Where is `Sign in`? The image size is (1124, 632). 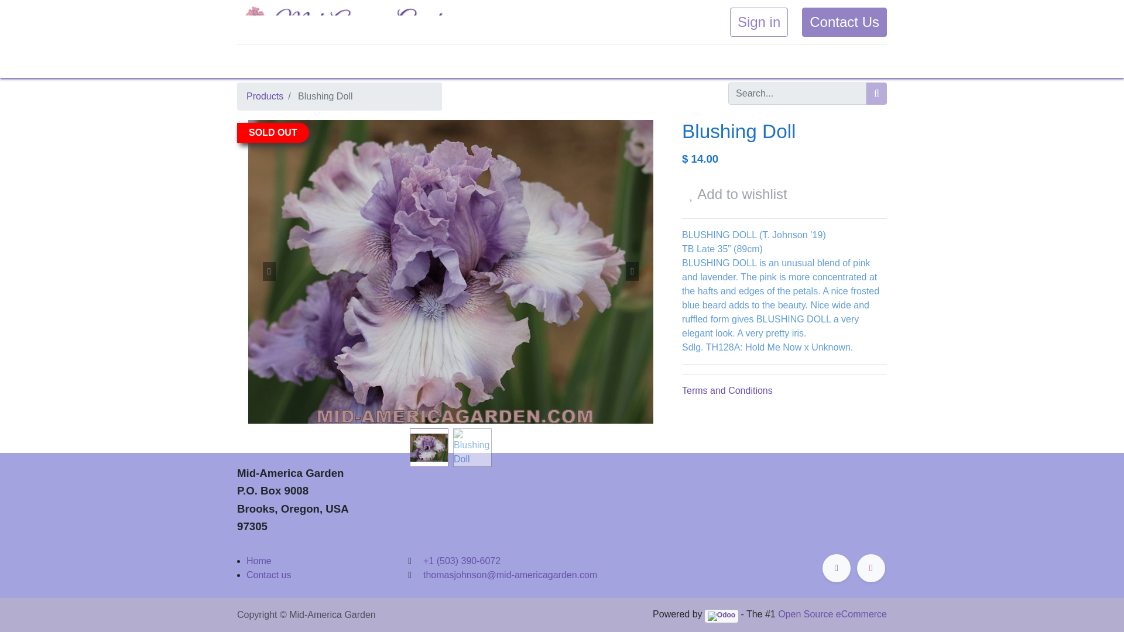 Sign in is located at coordinates (759, 22).